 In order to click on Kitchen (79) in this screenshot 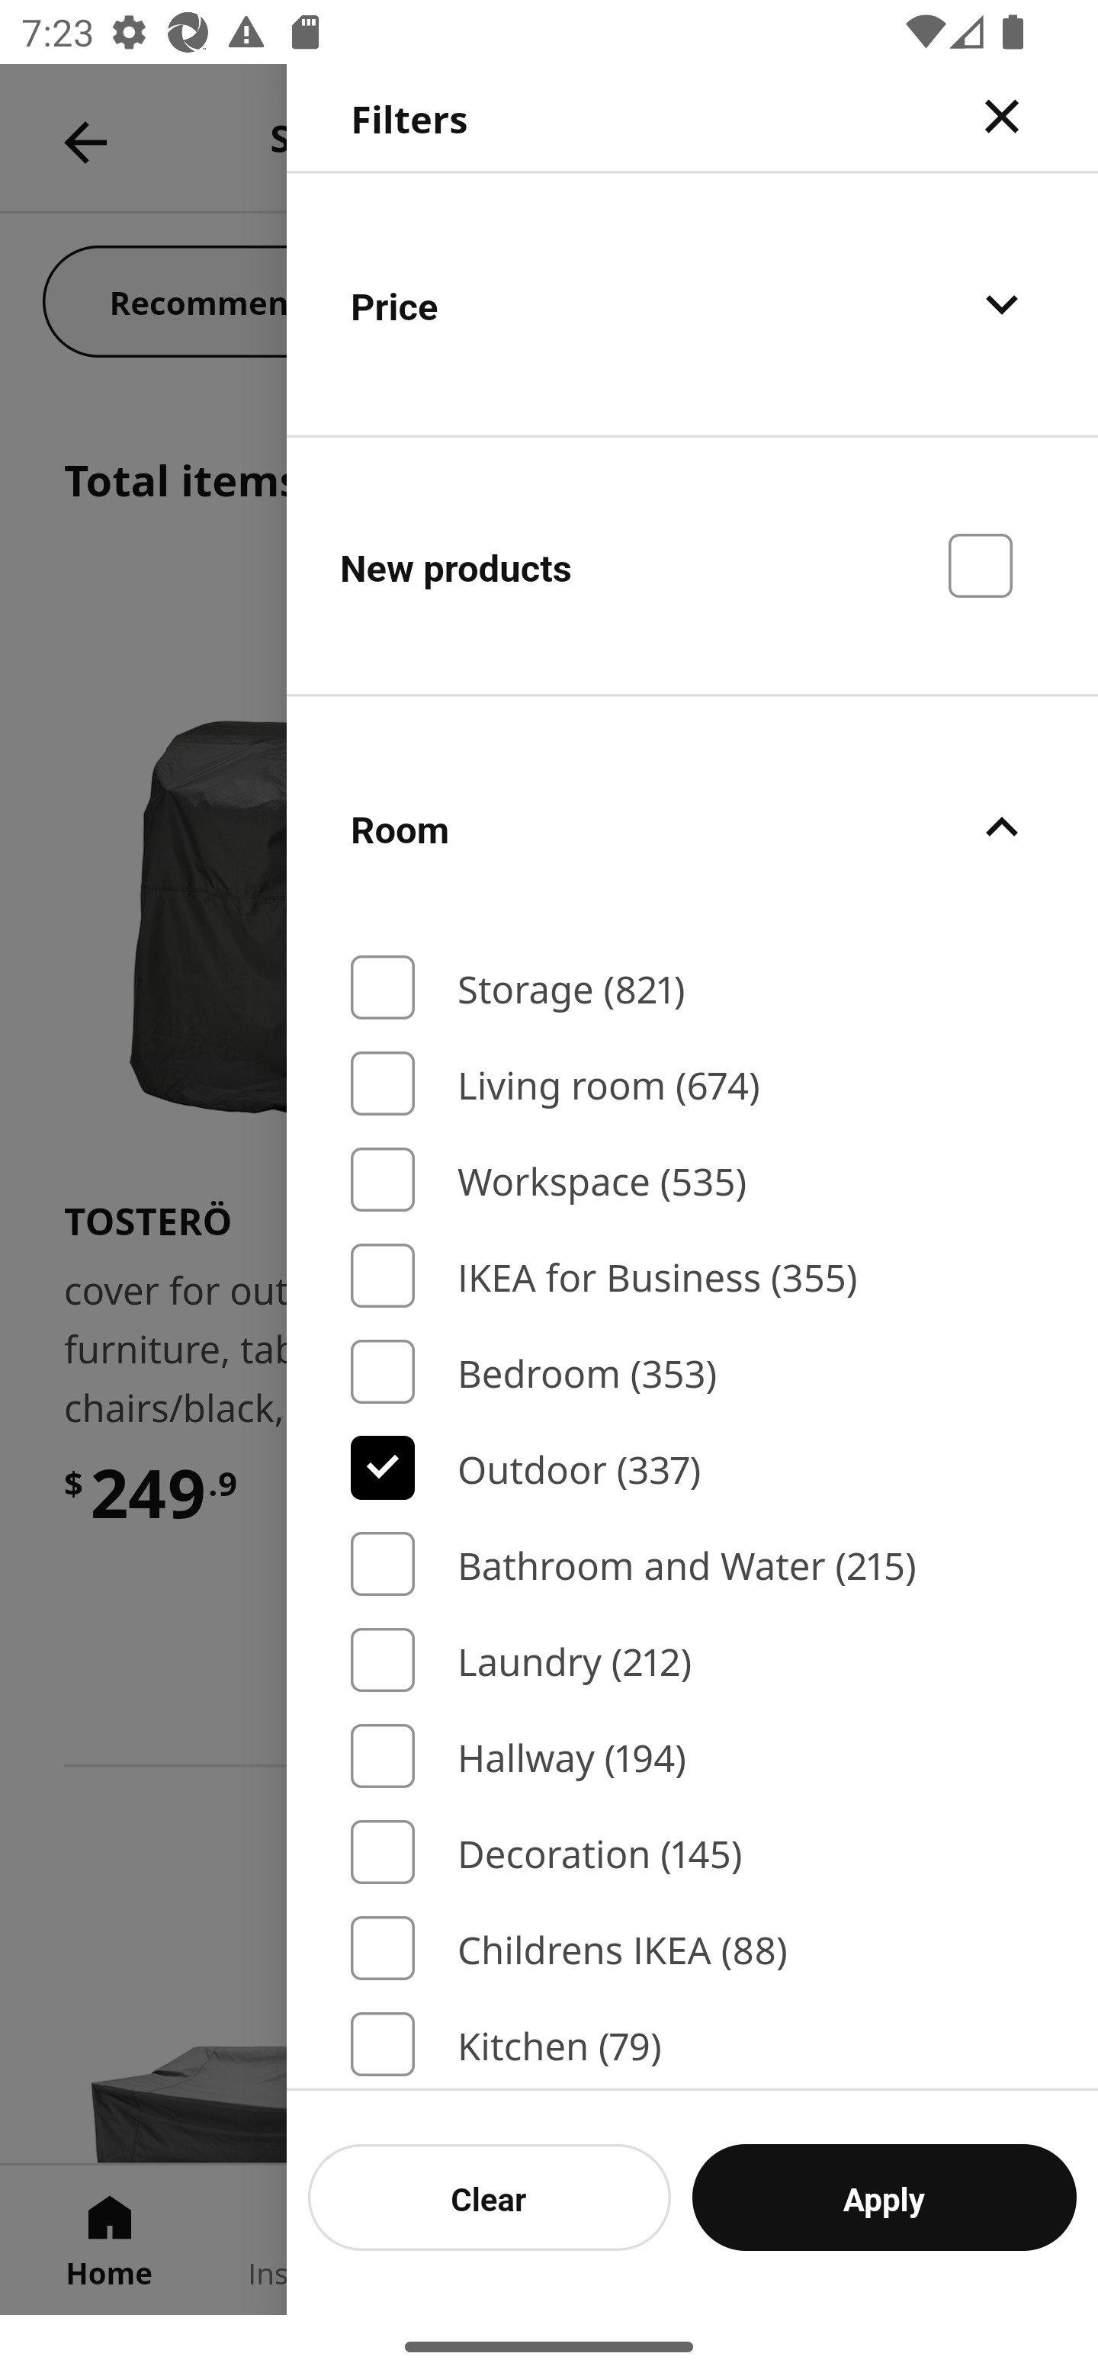, I will do `click(692, 2044)`.